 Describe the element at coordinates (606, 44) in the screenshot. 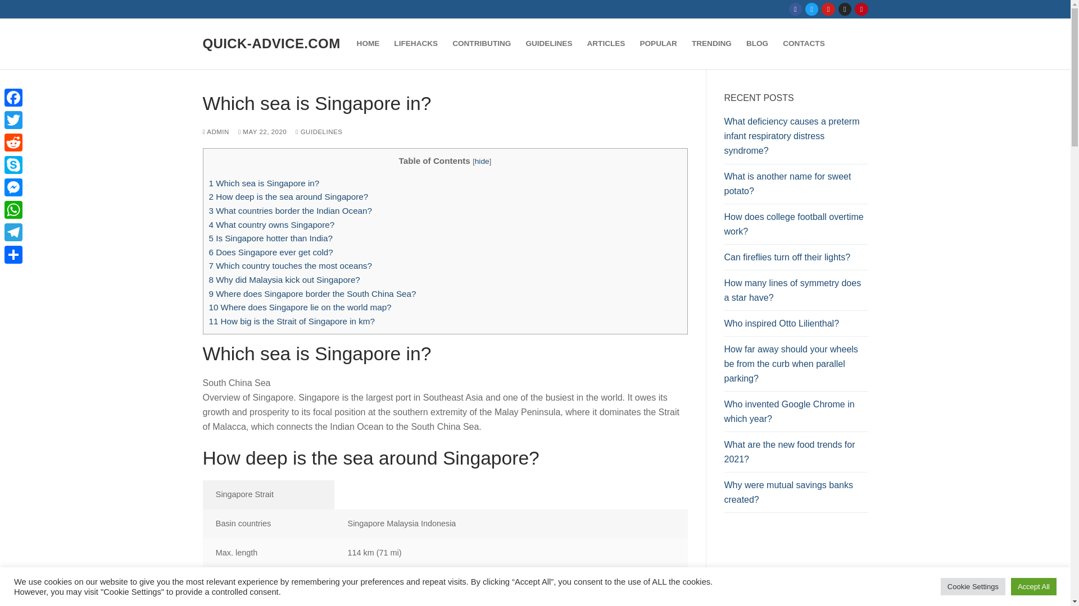

I see `ARTICLES` at that location.